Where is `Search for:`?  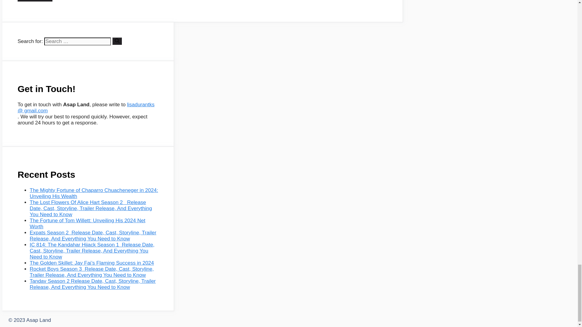 Search for: is located at coordinates (78, 41).